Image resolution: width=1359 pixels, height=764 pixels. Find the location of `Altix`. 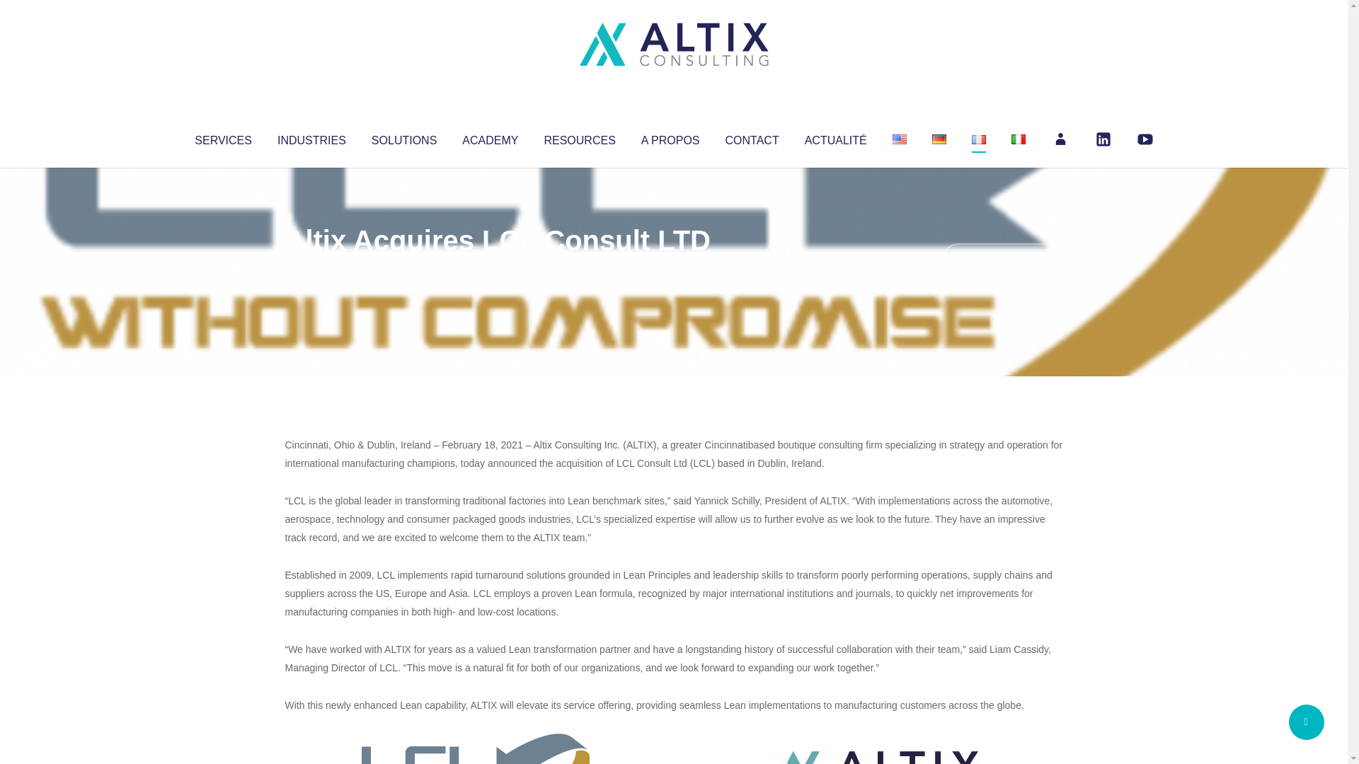

Altix is located at coordinates (311, 269).